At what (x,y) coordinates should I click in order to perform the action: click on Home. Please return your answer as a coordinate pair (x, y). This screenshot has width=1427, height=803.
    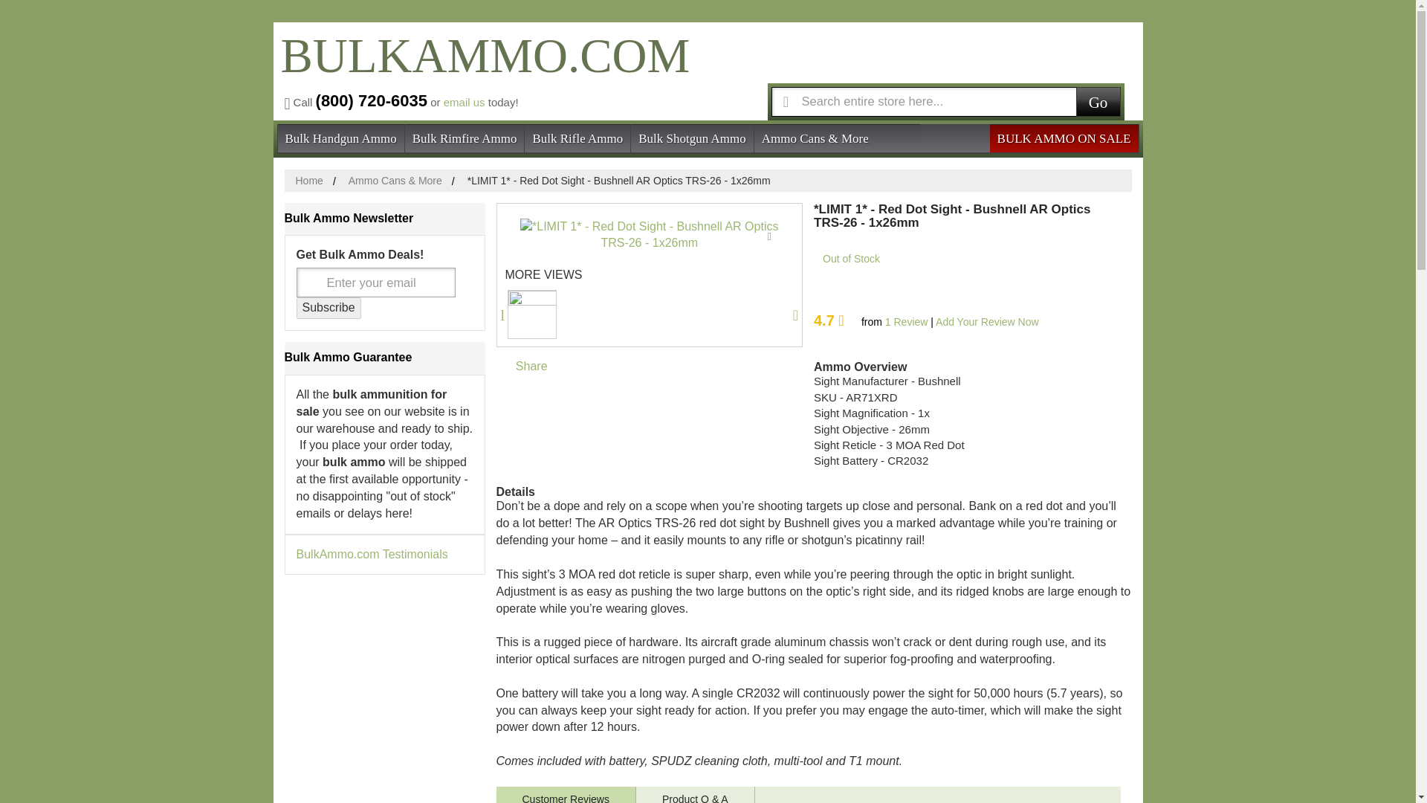
    Looking at the image, I should click on (309, 180).